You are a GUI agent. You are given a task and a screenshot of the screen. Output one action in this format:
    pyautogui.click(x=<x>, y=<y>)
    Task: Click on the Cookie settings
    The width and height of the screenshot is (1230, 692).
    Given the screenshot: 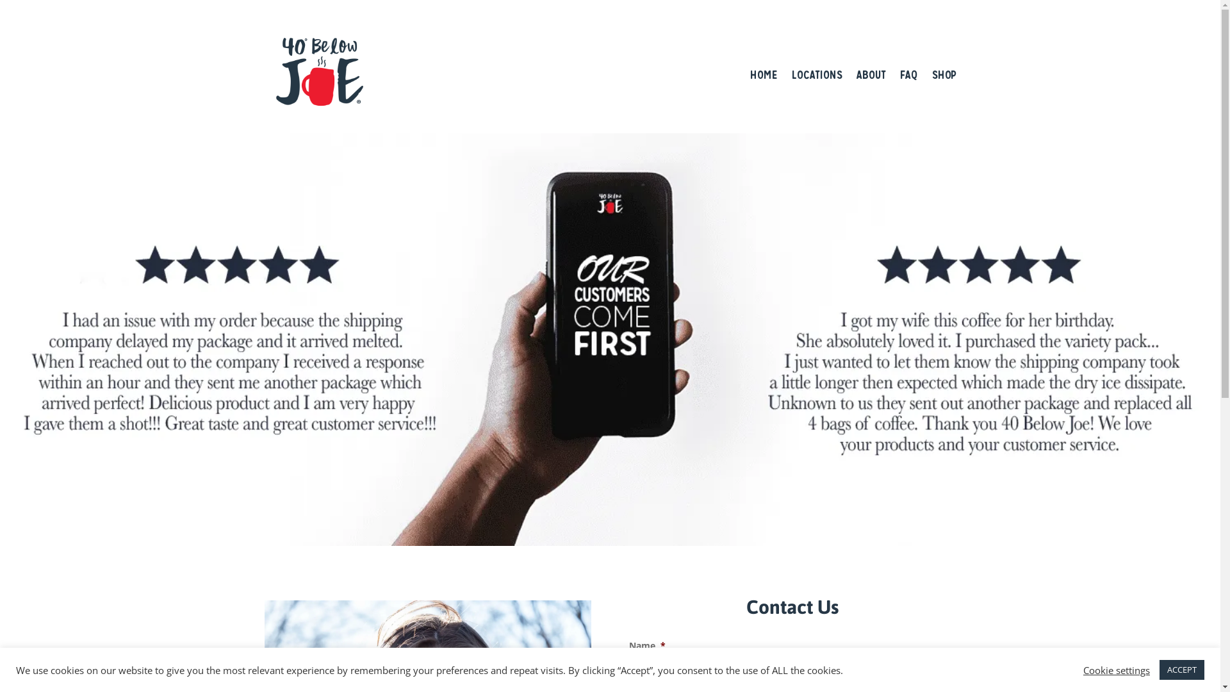 What is the action you would take?
    pyautogui.click(x=1117, y=670)
    